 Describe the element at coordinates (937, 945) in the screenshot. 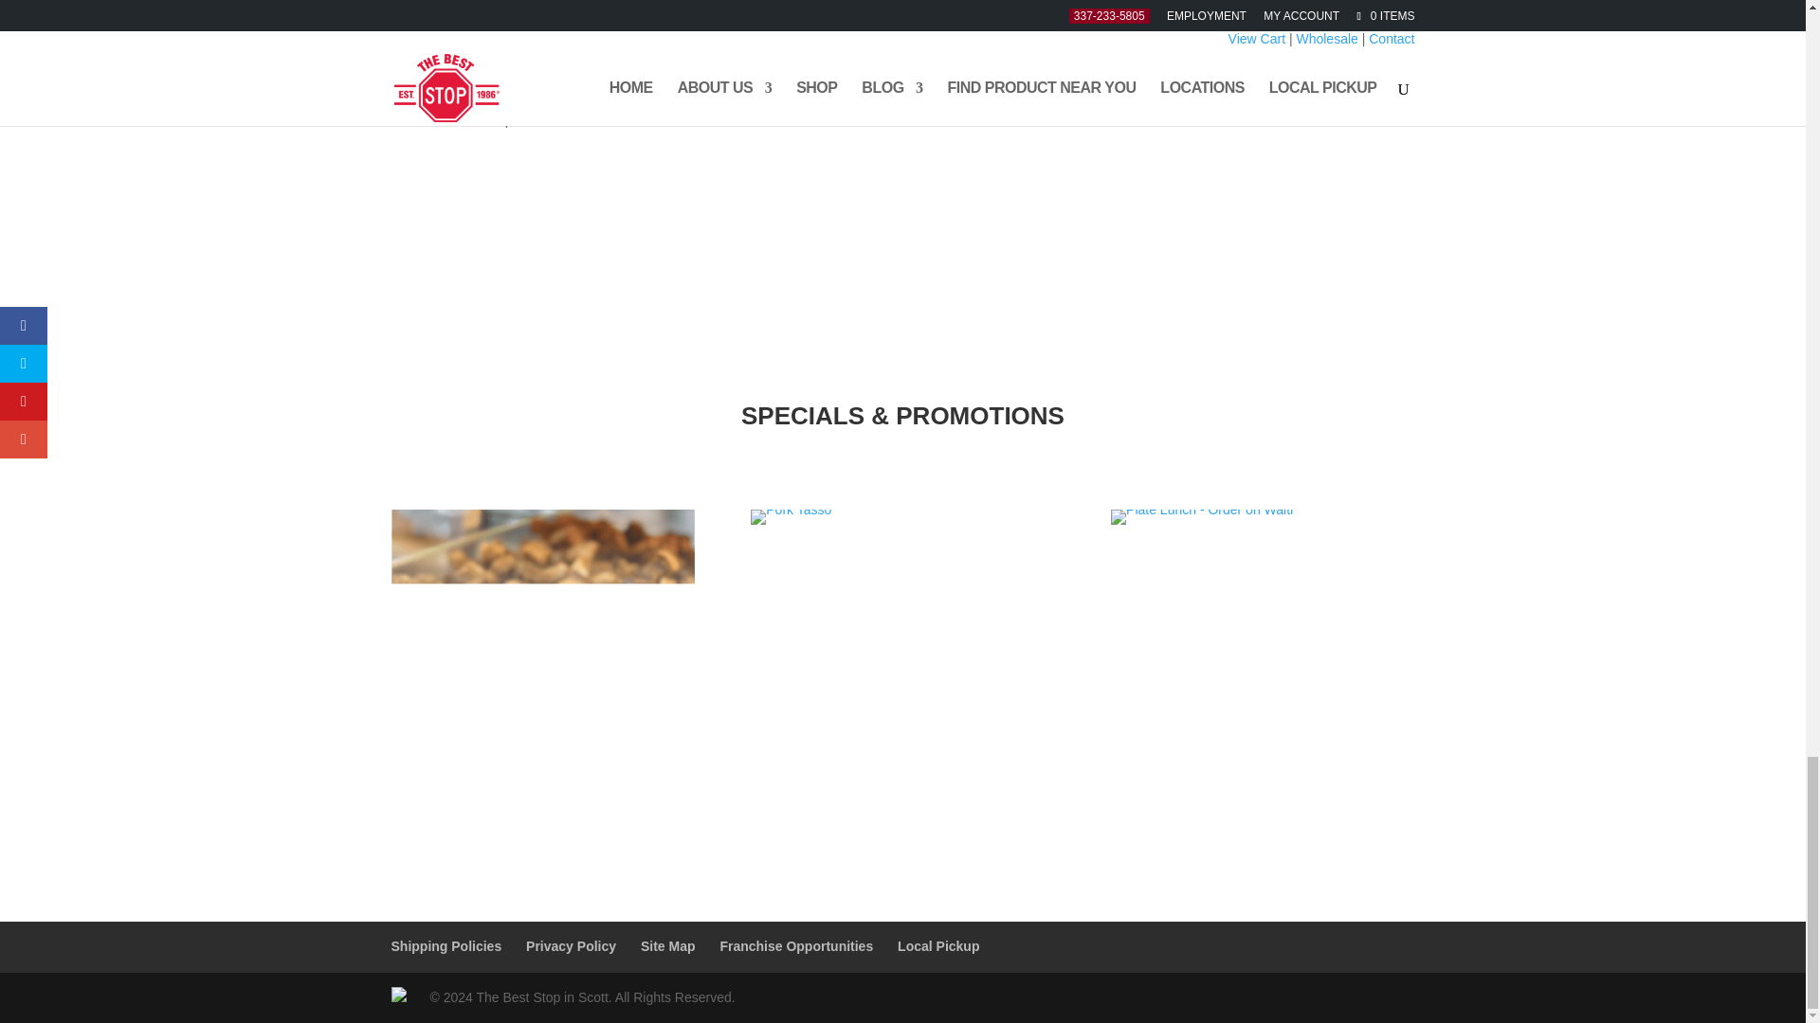

I see `Local Pickup` at that location.